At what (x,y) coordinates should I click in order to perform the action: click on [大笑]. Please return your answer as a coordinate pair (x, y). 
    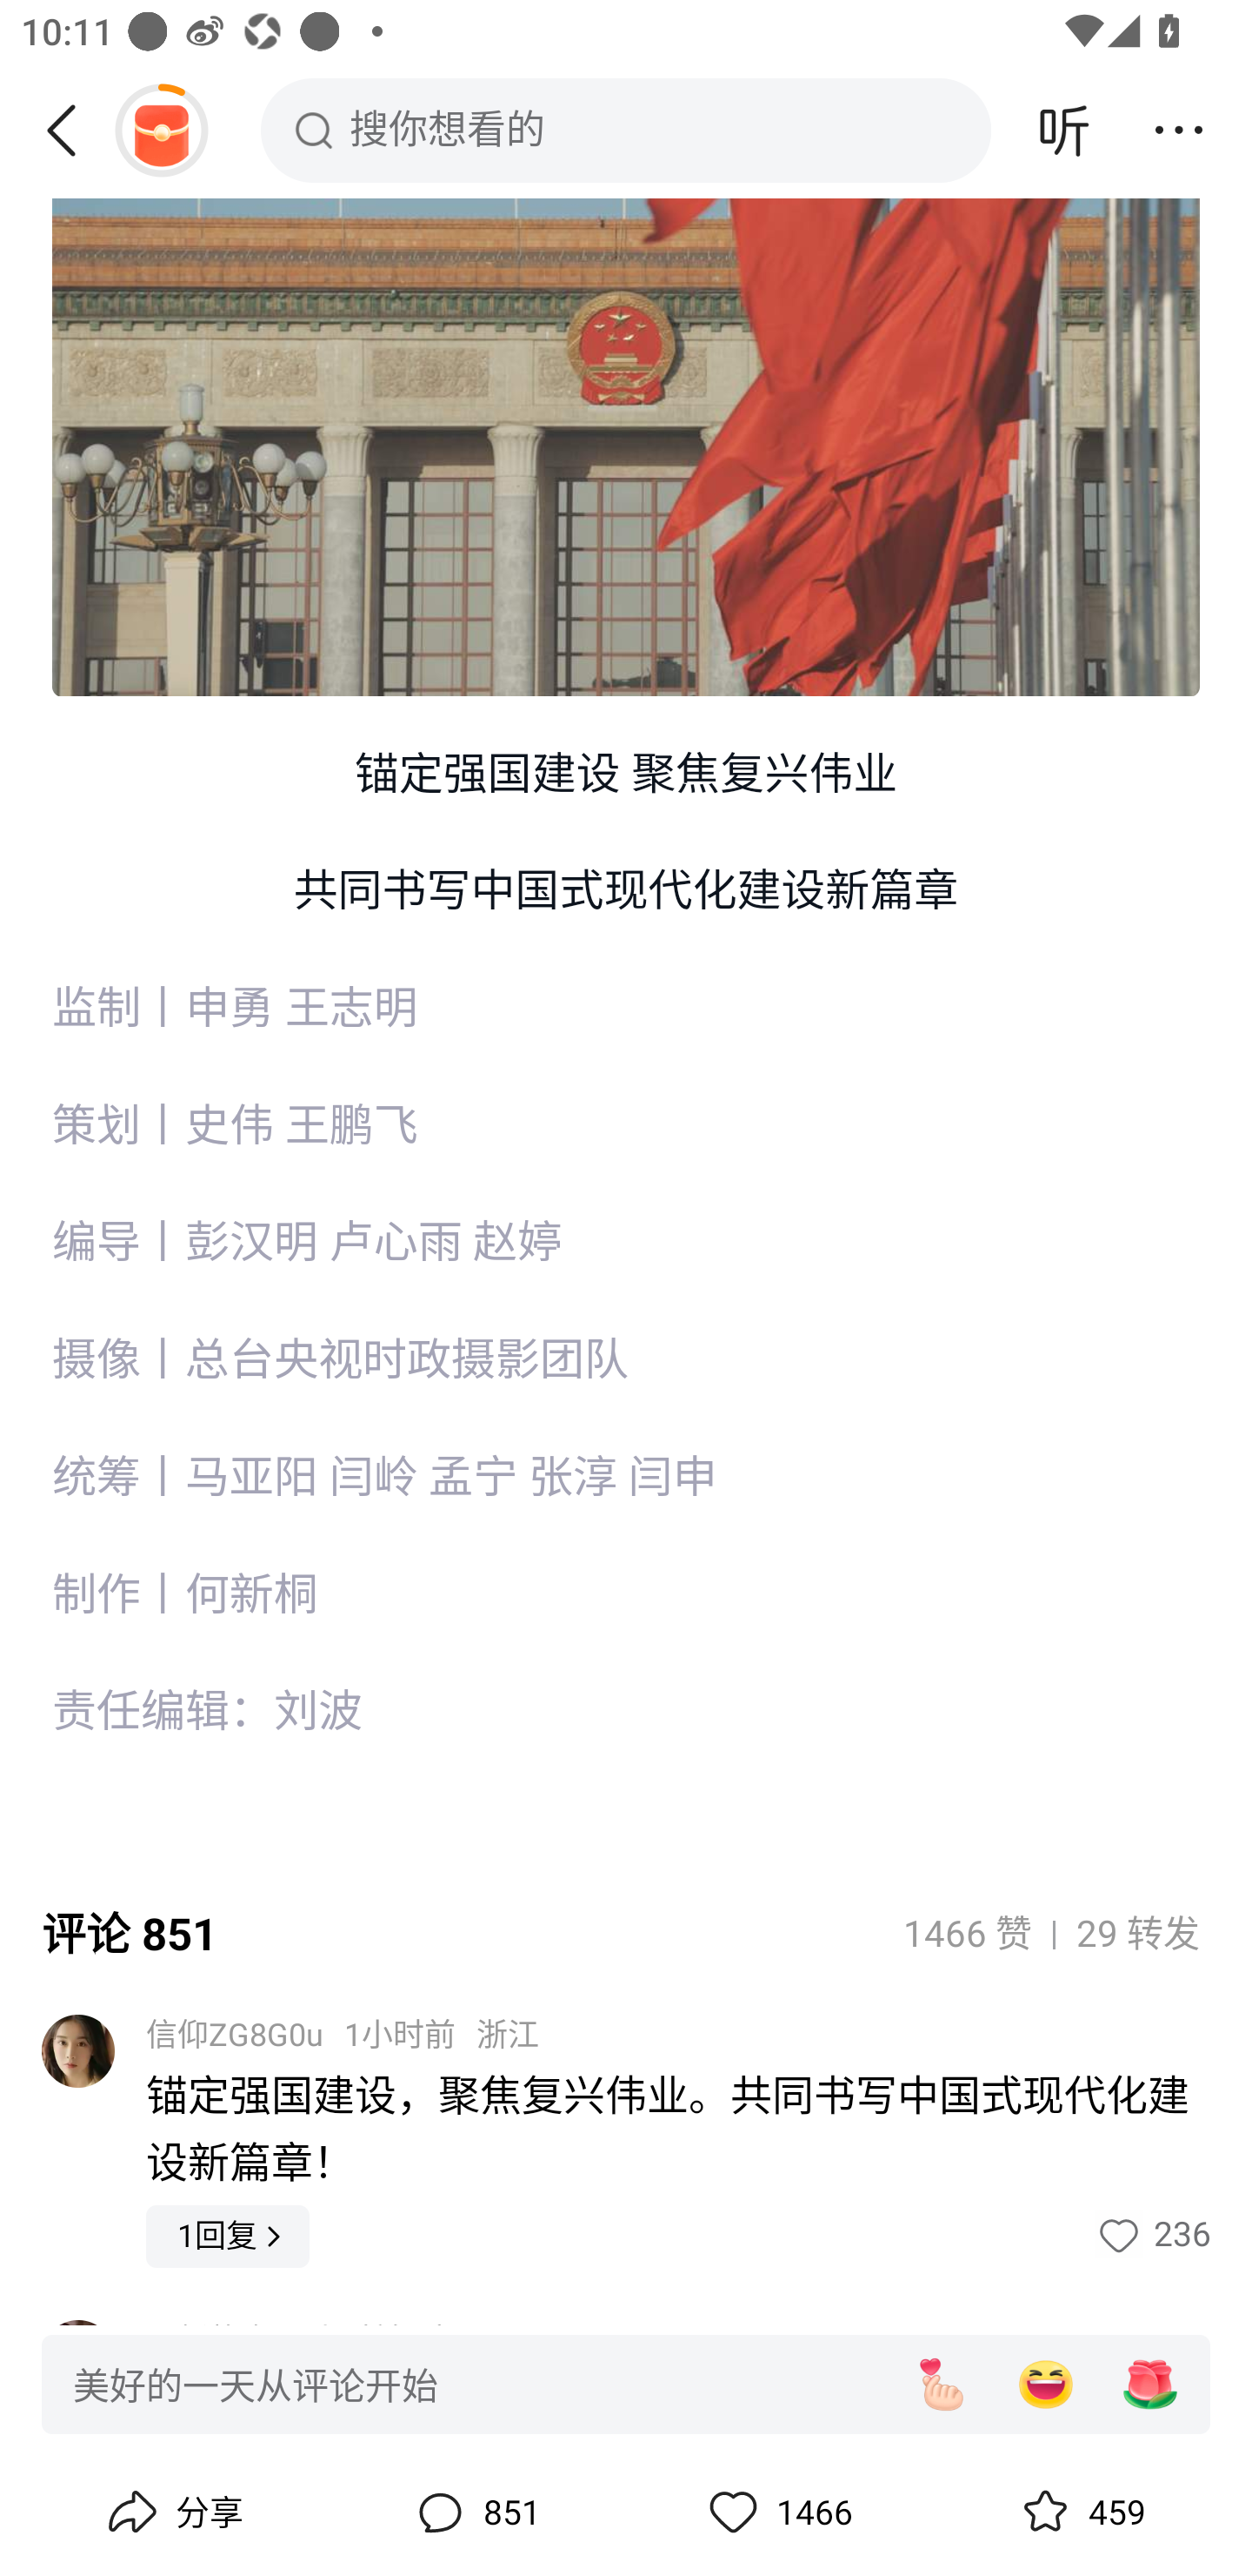
    Looking at the image, I should click on (1045, 2385).